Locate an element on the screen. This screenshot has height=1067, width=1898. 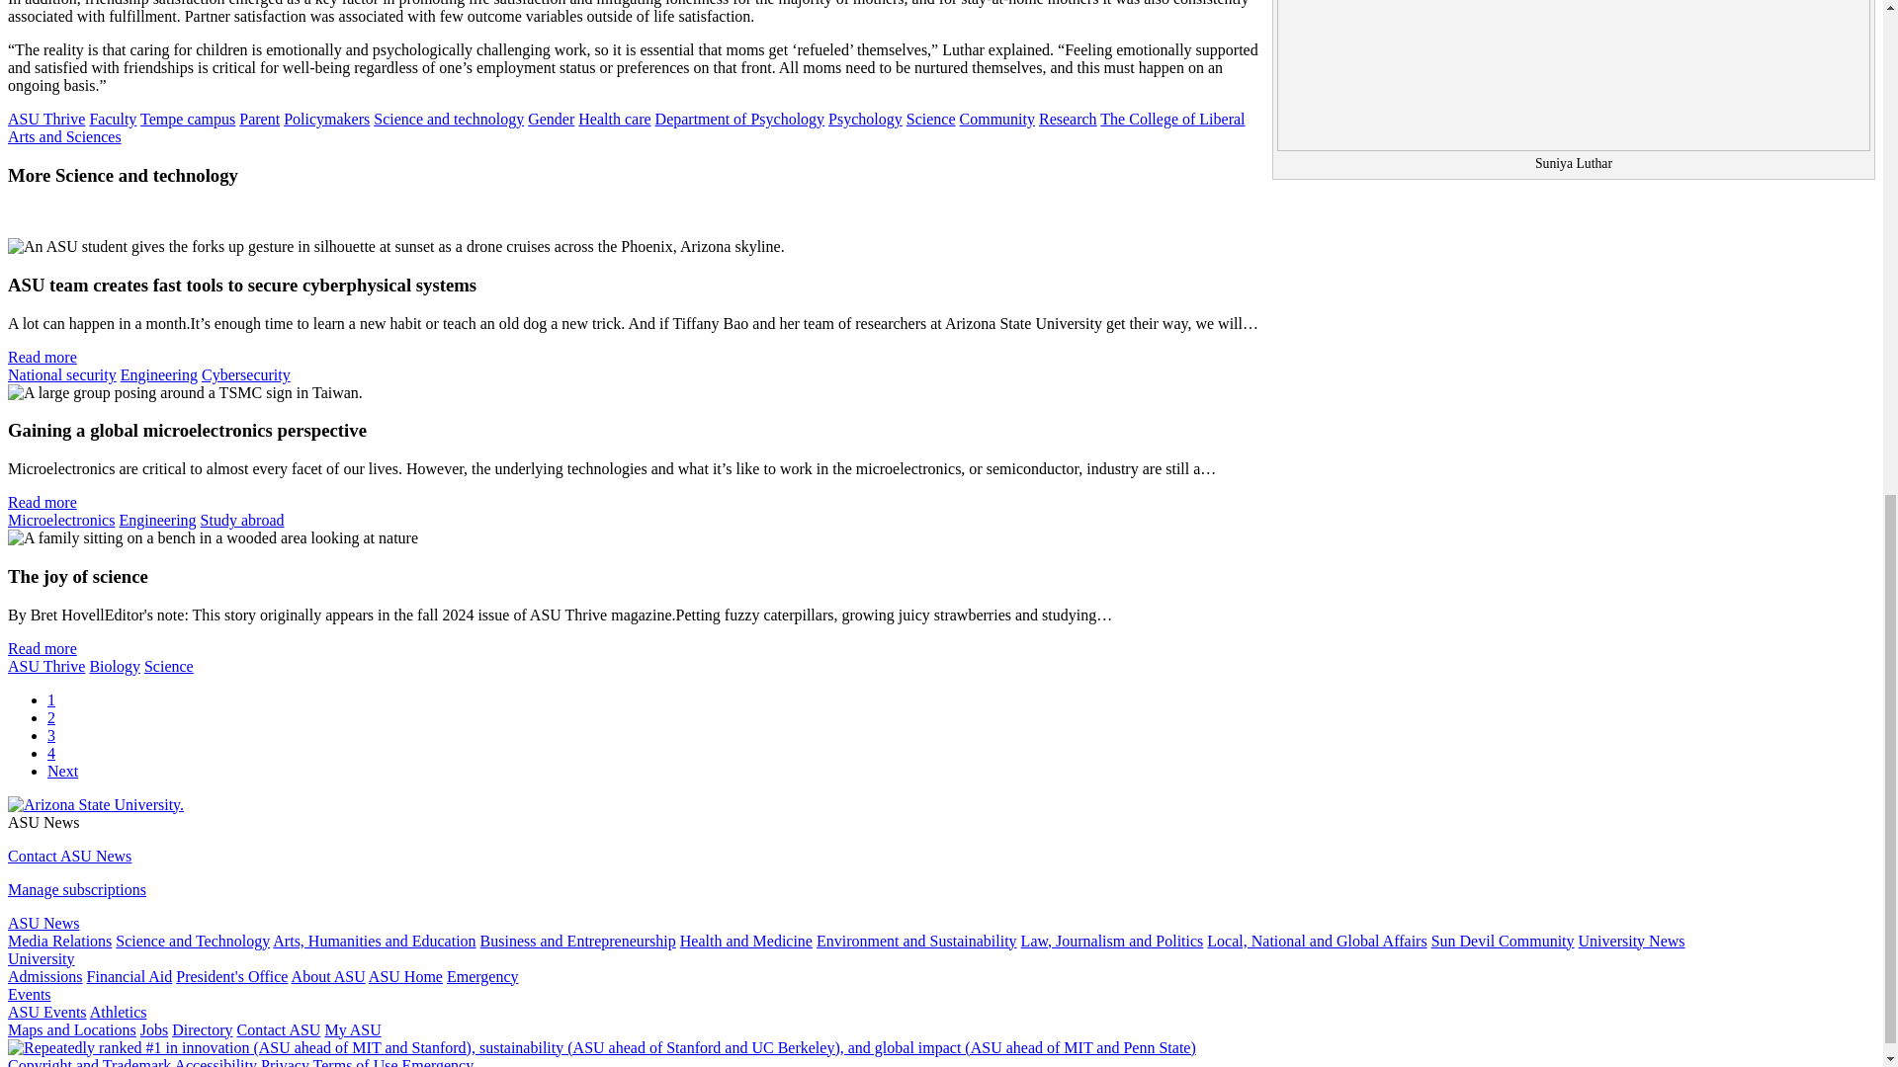
ASU Thrive is located at coordinates (45, 666).